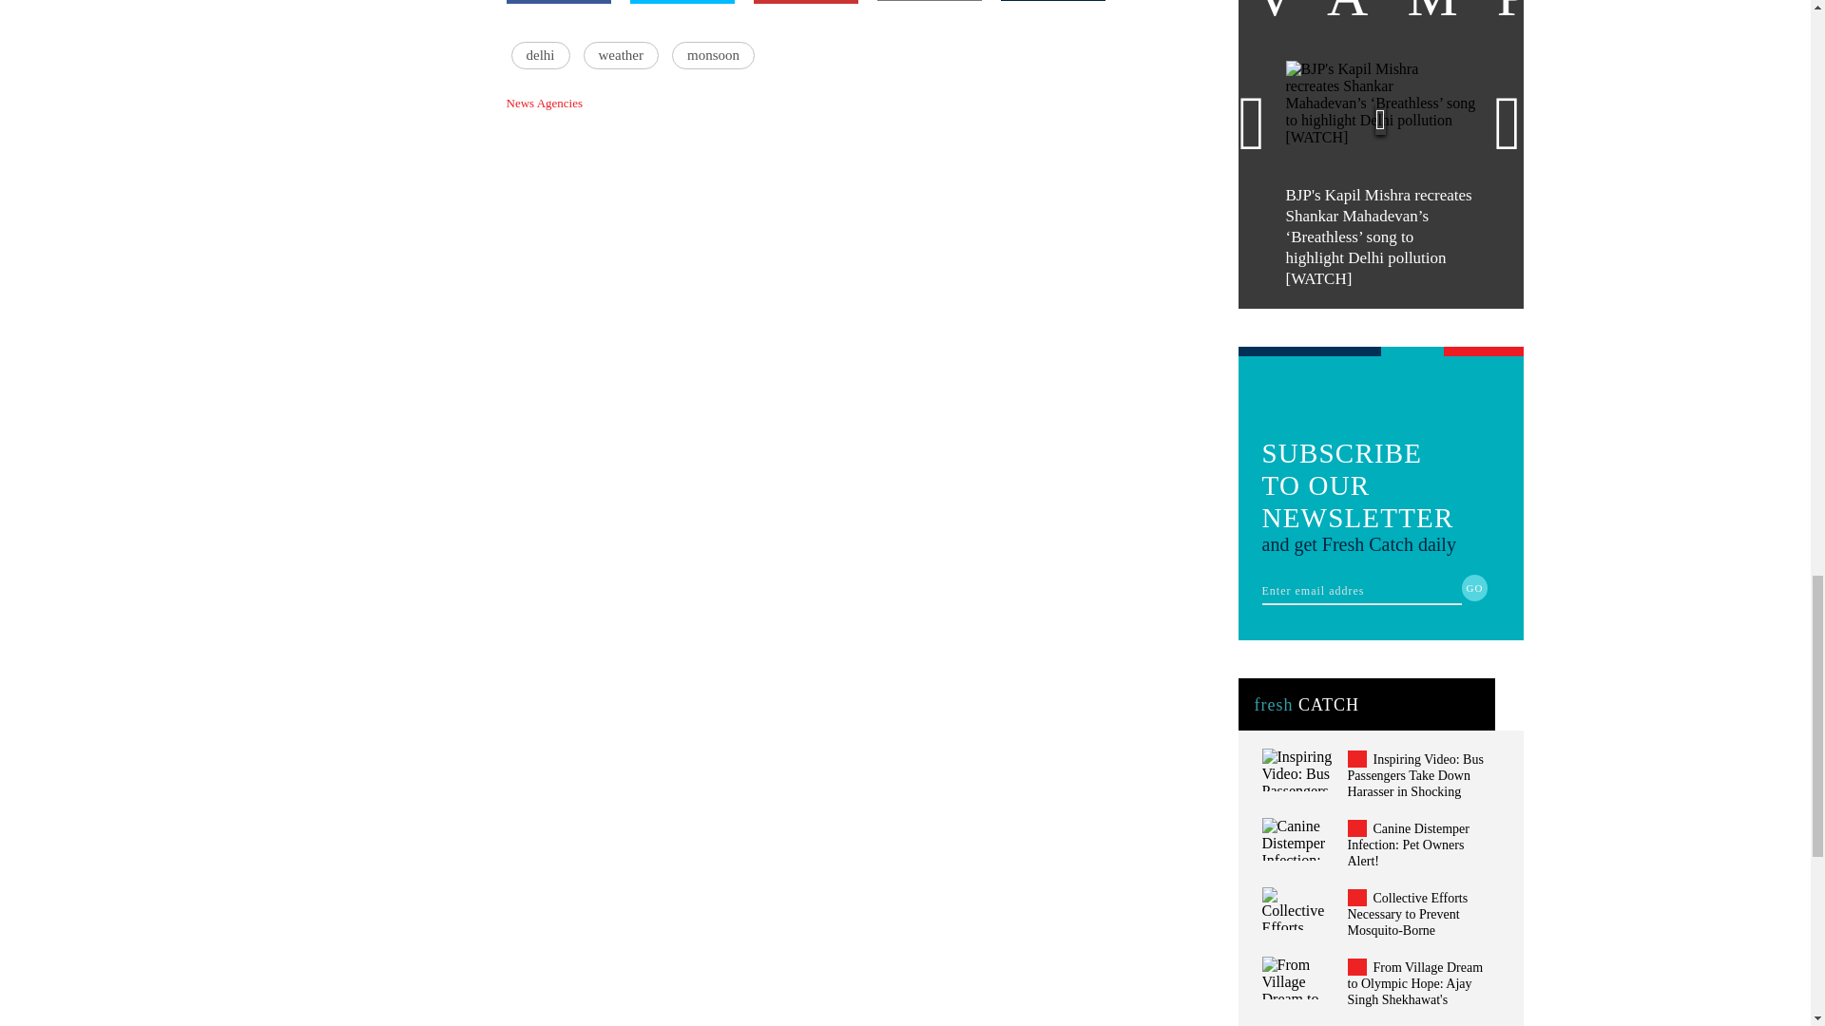  What do you see at coordinates (540, 55) in the screenshot?
I see `delhi` at bounding box center [540, 55].